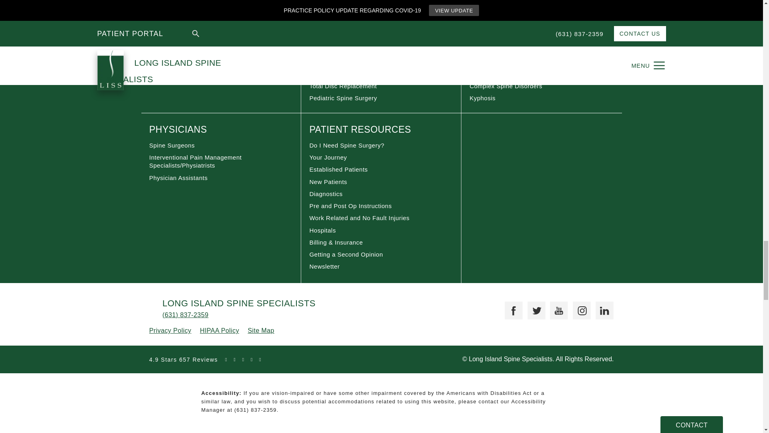 The image size is (769, 433). Describe the element at coordinates (510, 307) in the screenshot. I see `Long Island Spine Specialists on Facebook` at that location.